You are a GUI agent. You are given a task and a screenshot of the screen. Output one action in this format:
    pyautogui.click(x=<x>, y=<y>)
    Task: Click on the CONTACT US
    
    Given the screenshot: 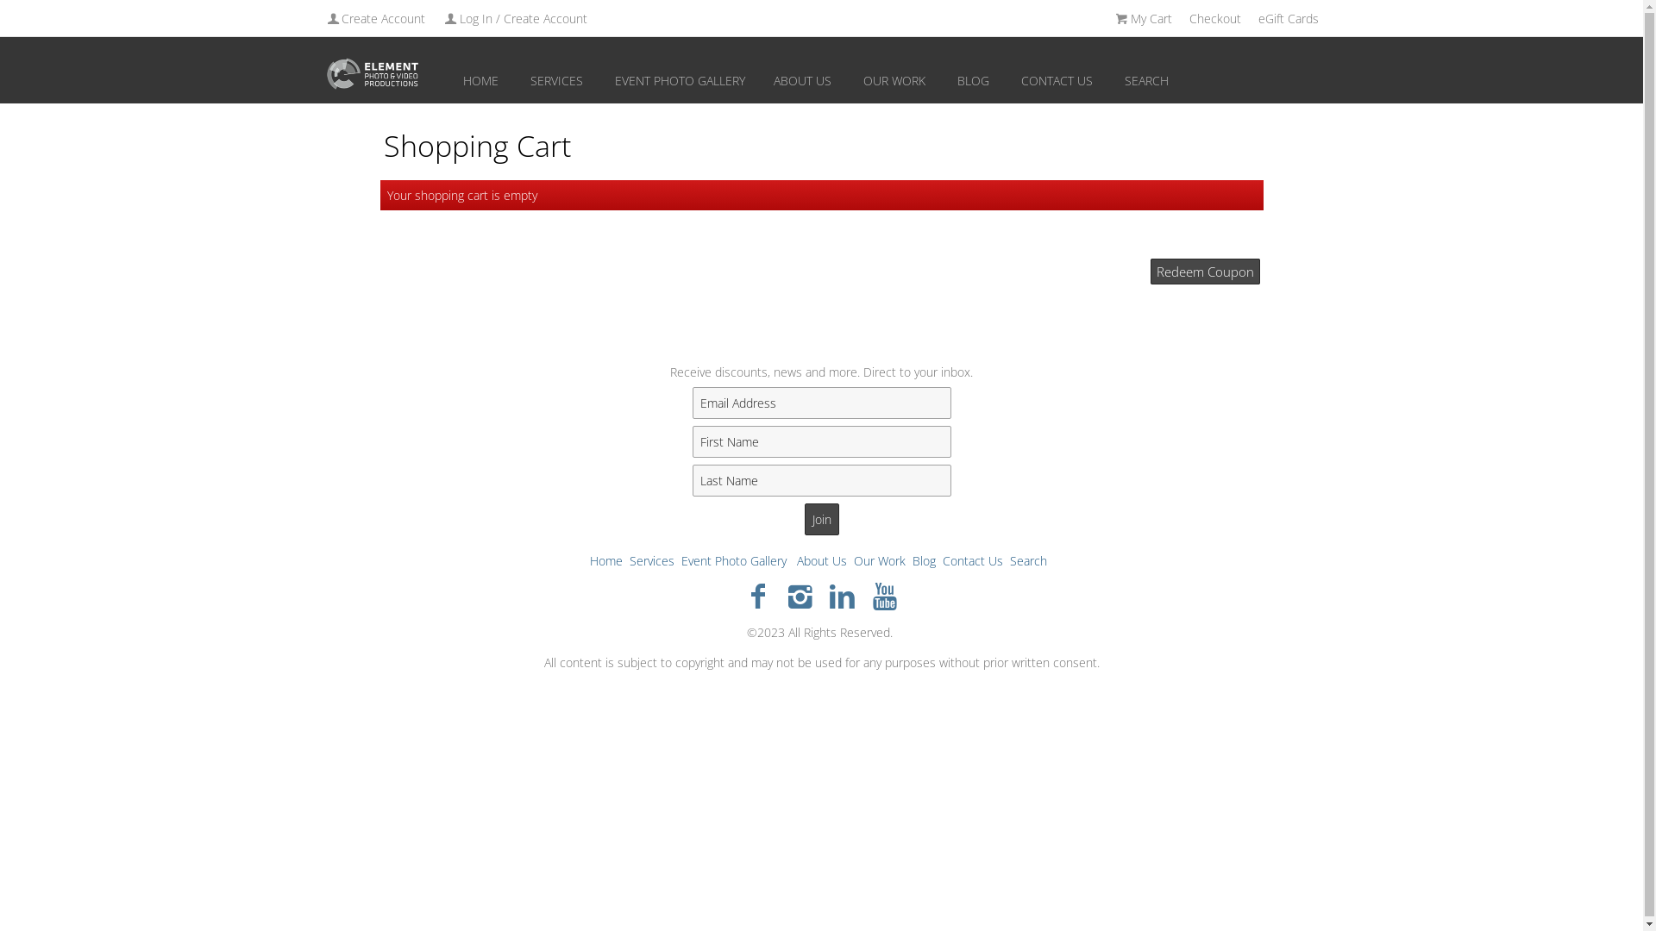 What is the action you would take?
    pyautogui.click(x=1057, y=81)
    